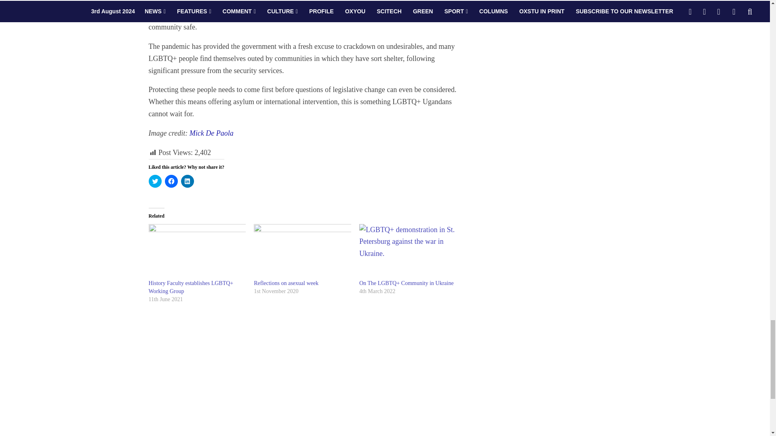 The image size is (776, 436). I want to click on Reflections on asexual week, so click(286, 283).